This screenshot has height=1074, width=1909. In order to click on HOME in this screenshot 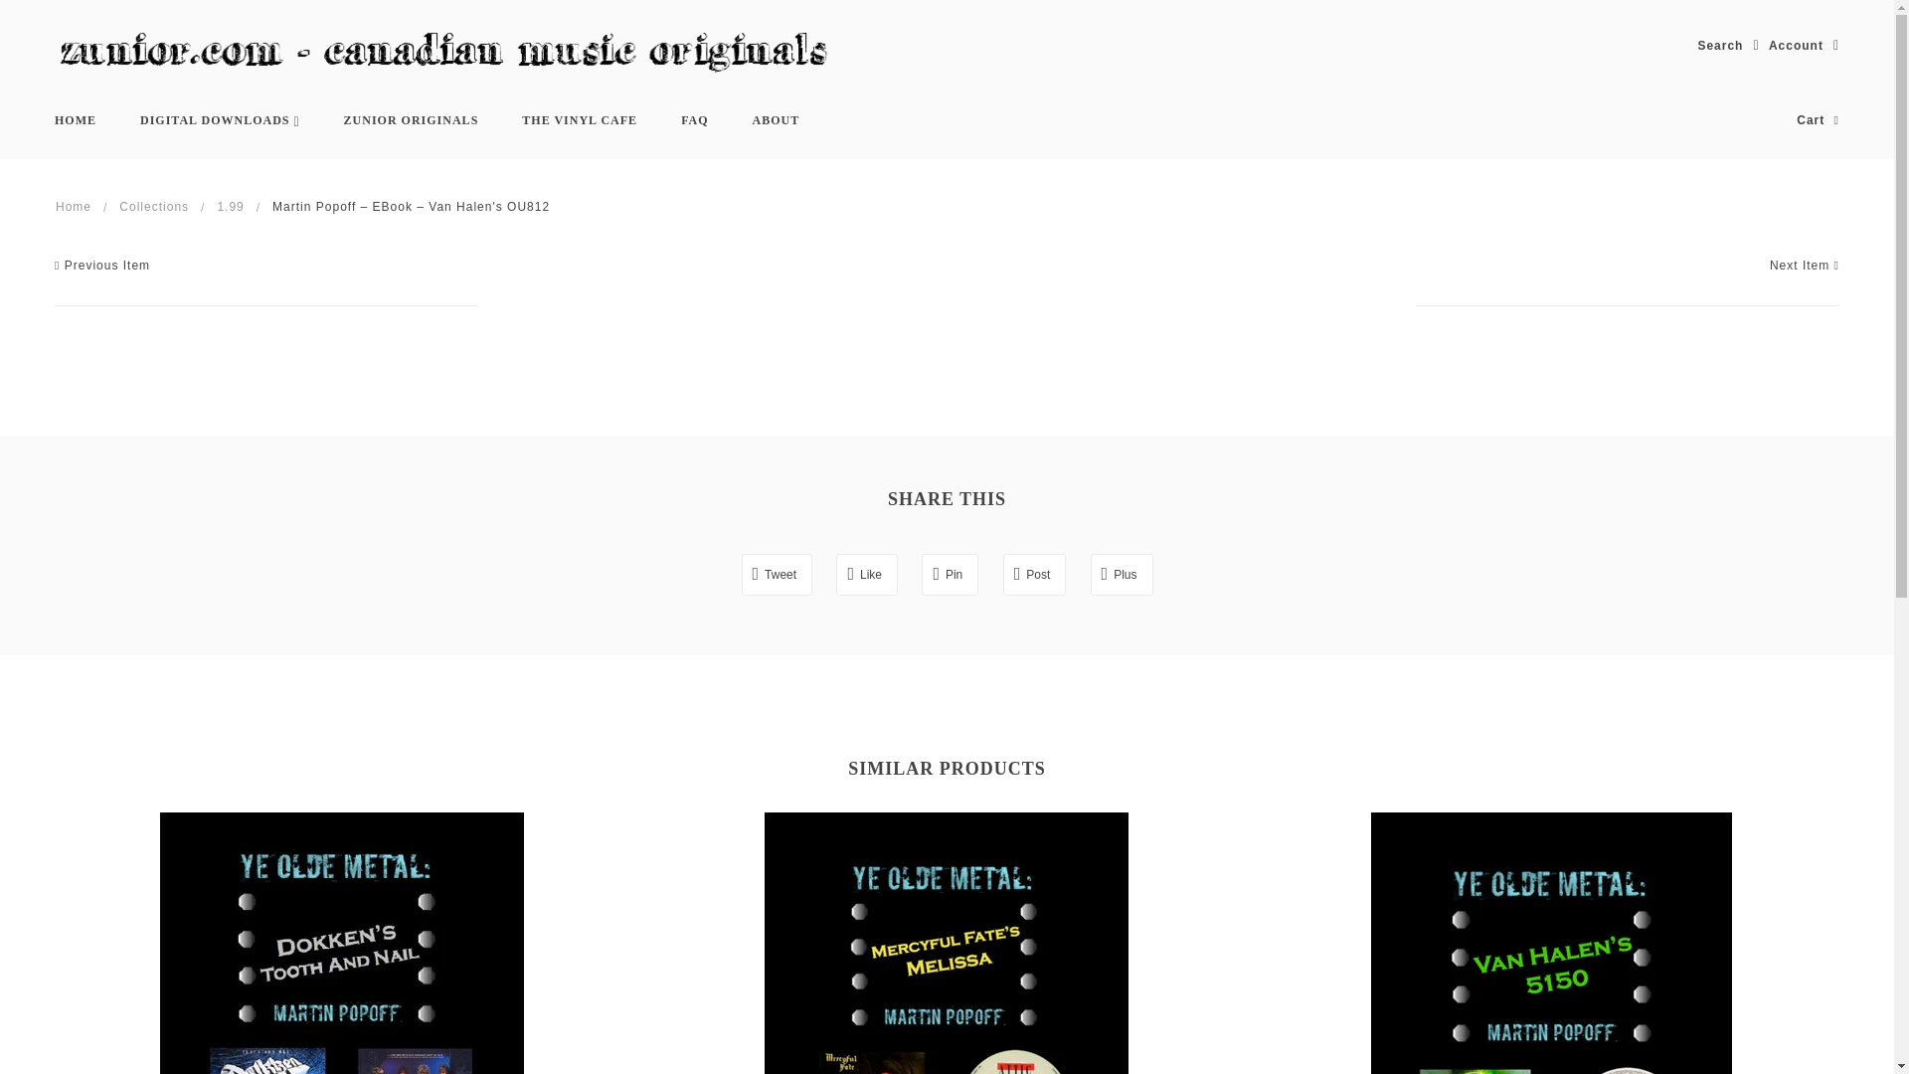, I will do `click(76, 120)`.